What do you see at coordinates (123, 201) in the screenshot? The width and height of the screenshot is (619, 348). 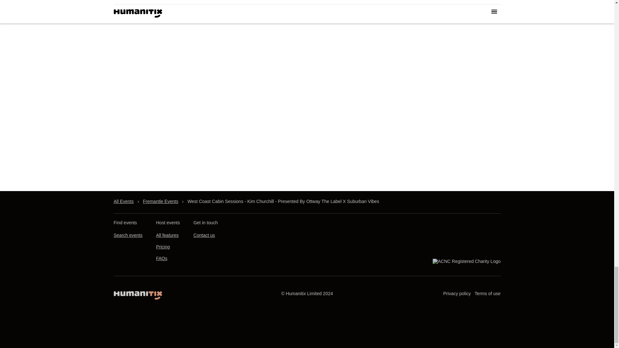 I see `All Events` at bounding box center [123, 201].